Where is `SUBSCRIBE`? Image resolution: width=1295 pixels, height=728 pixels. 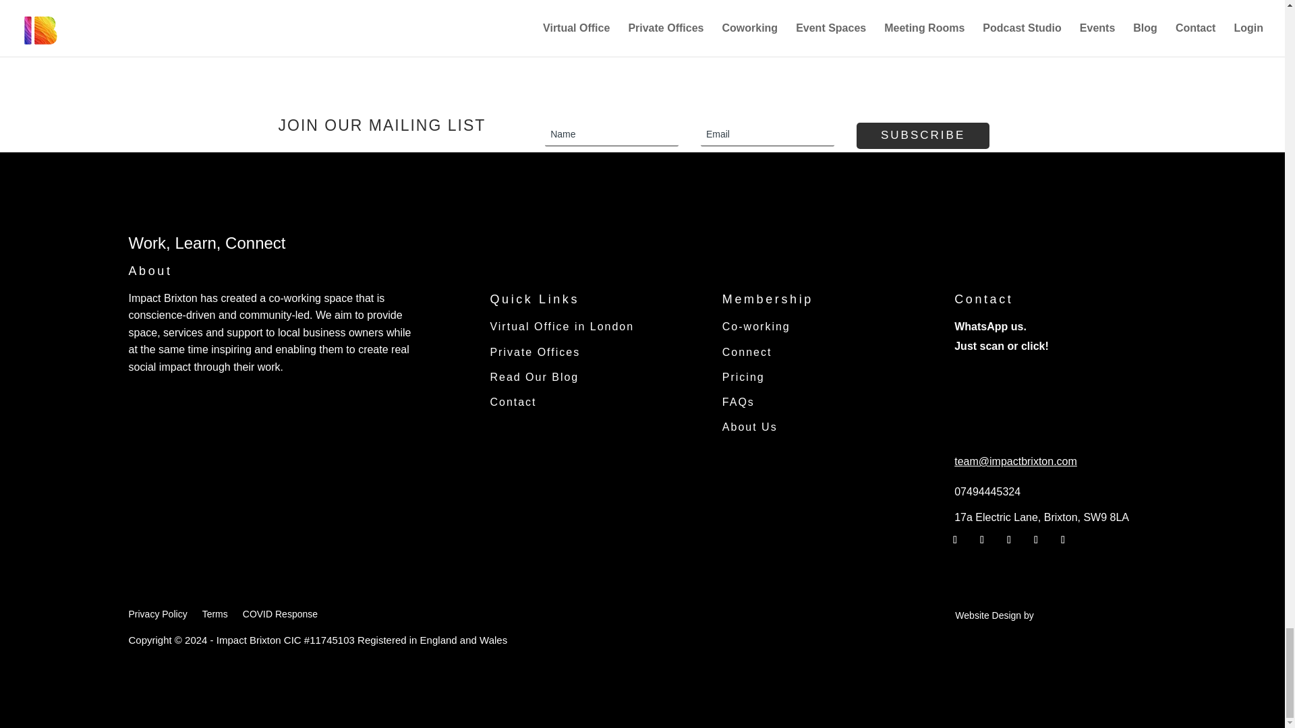 SUBSCRIBE is located at coordinates (923, 136).